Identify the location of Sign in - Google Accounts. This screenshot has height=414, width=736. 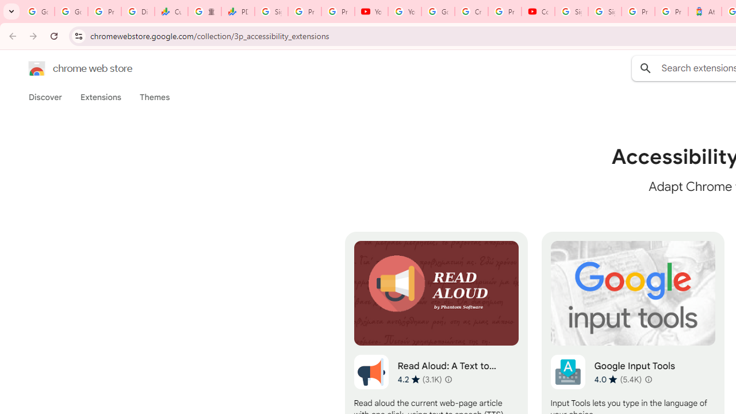
(605, 11).